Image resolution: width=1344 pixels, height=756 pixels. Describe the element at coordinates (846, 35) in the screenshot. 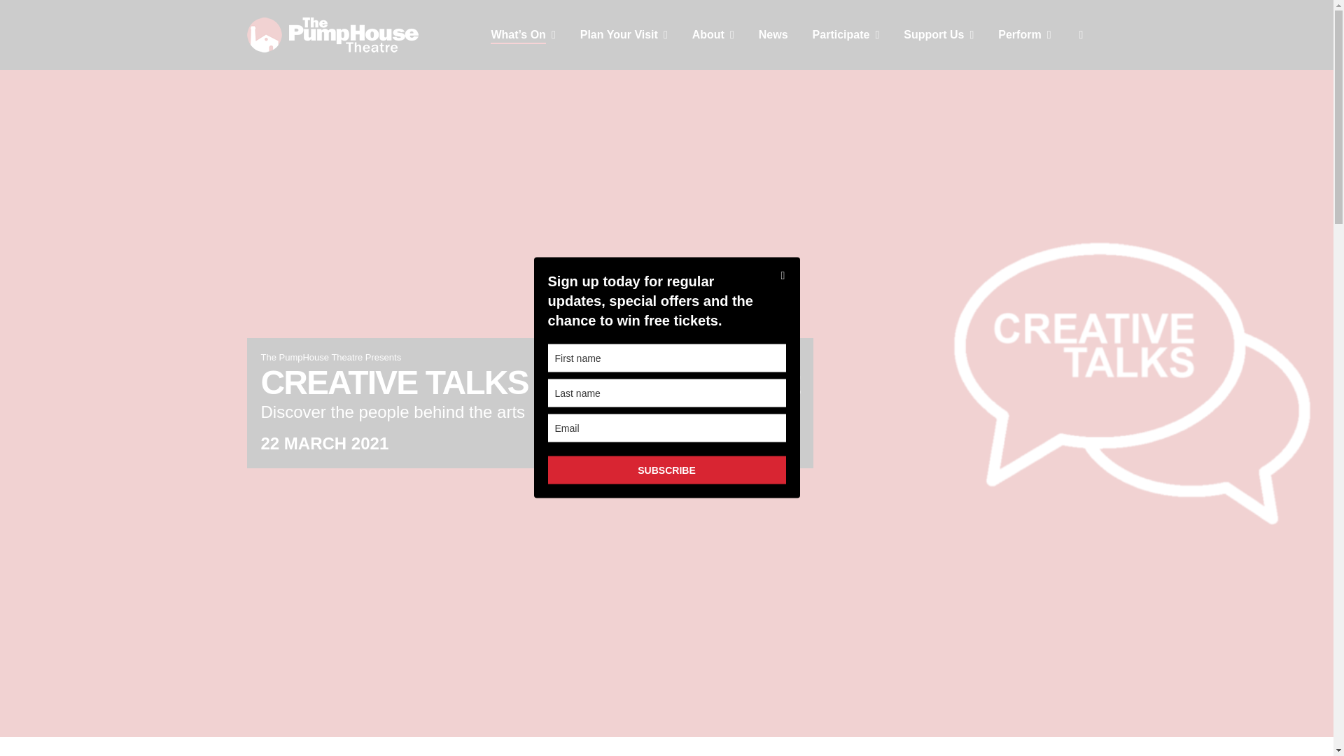

I see `Participate` at that location.